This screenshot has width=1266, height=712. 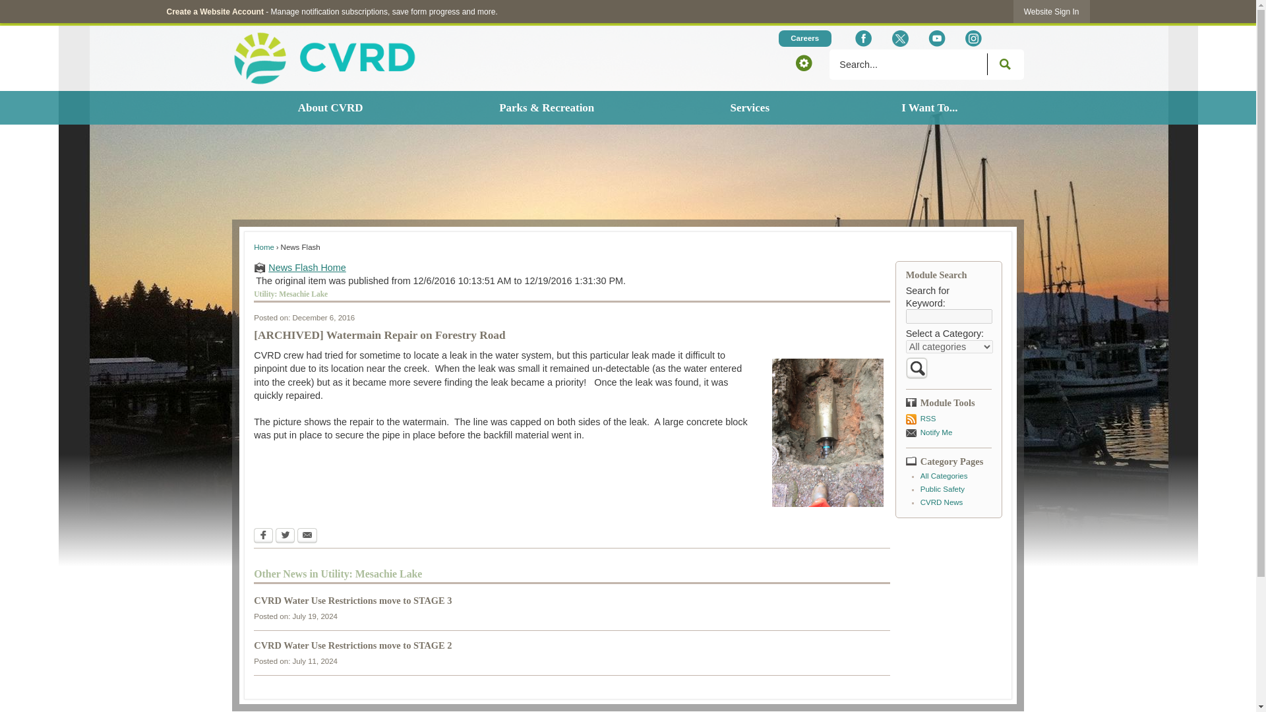 I want to click on About CVRD, so click(x=330, y=108).